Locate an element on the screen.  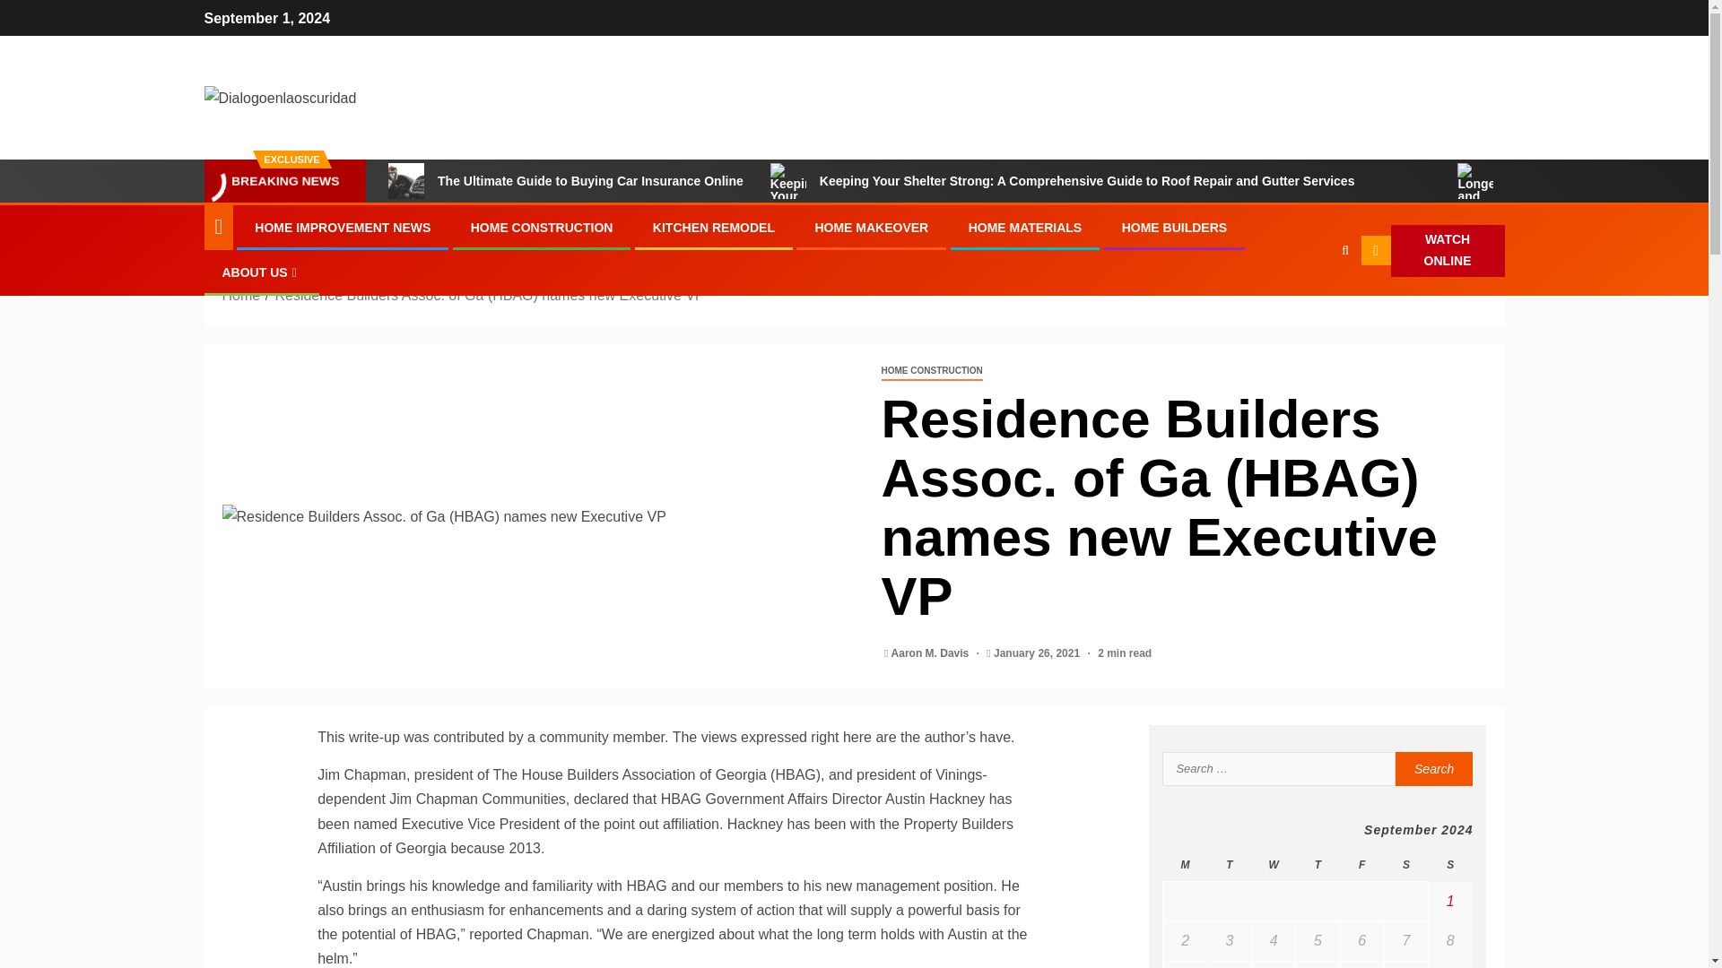
HOME MAKEOVER is located at coordinates (871, 228).